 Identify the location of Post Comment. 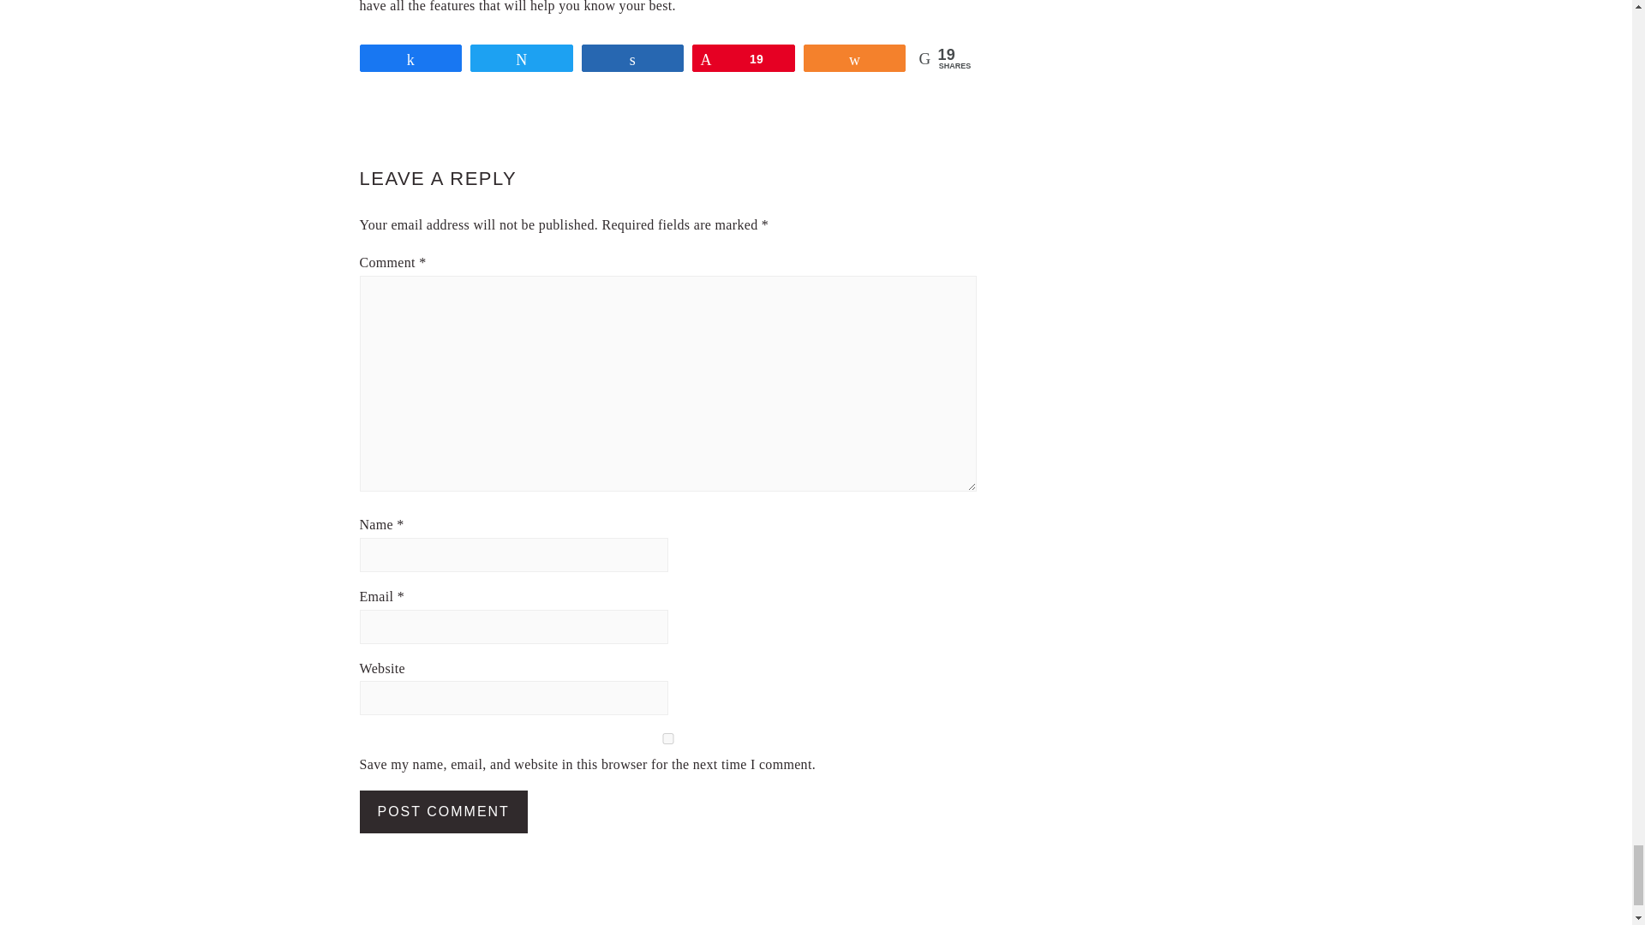
(444, 812).